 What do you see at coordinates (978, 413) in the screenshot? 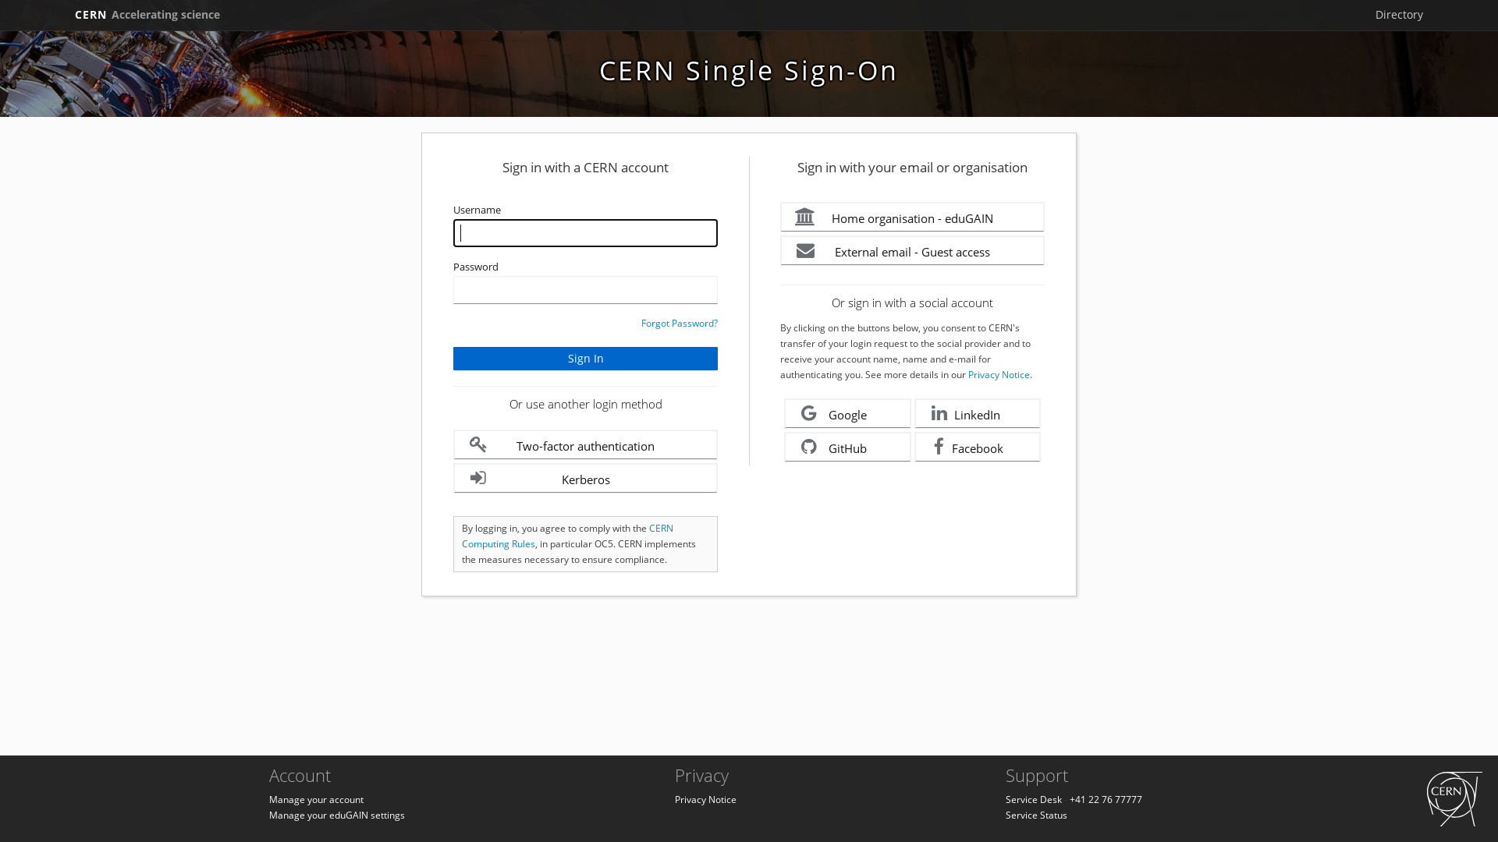
I see `LinkedIn` at bounding box center [978, 413].